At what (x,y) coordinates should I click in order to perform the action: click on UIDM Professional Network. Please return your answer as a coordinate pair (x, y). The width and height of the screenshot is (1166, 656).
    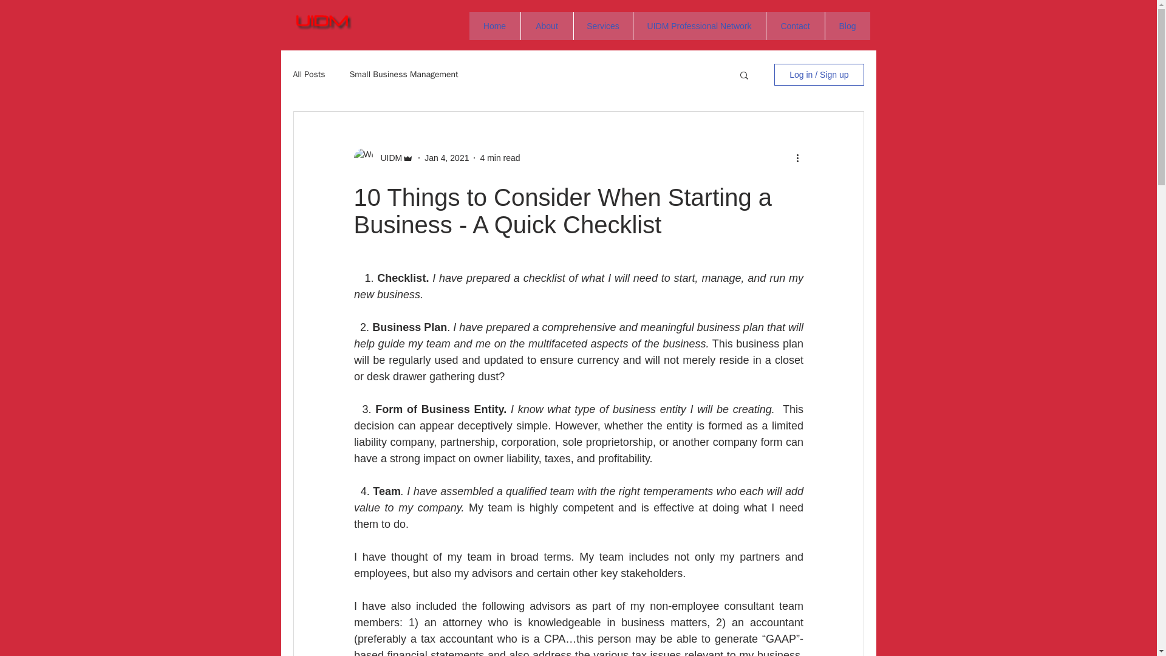
    Looking at the image, I should click on (700, 26).